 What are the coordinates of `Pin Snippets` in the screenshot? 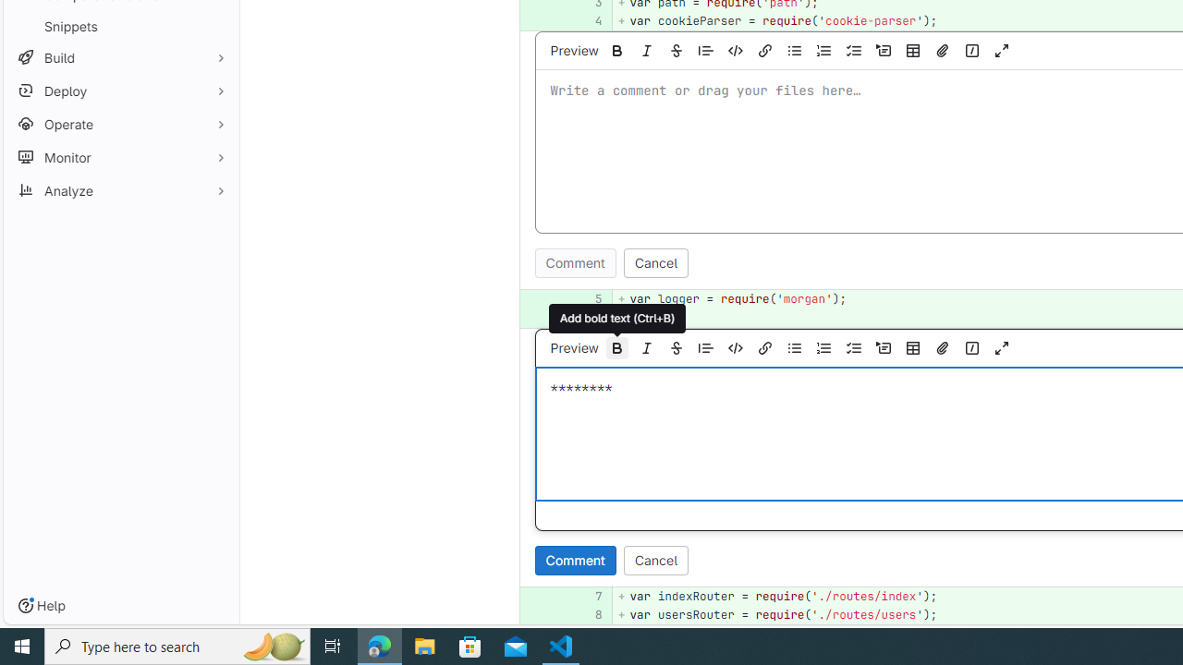 It's located at (216, 26).